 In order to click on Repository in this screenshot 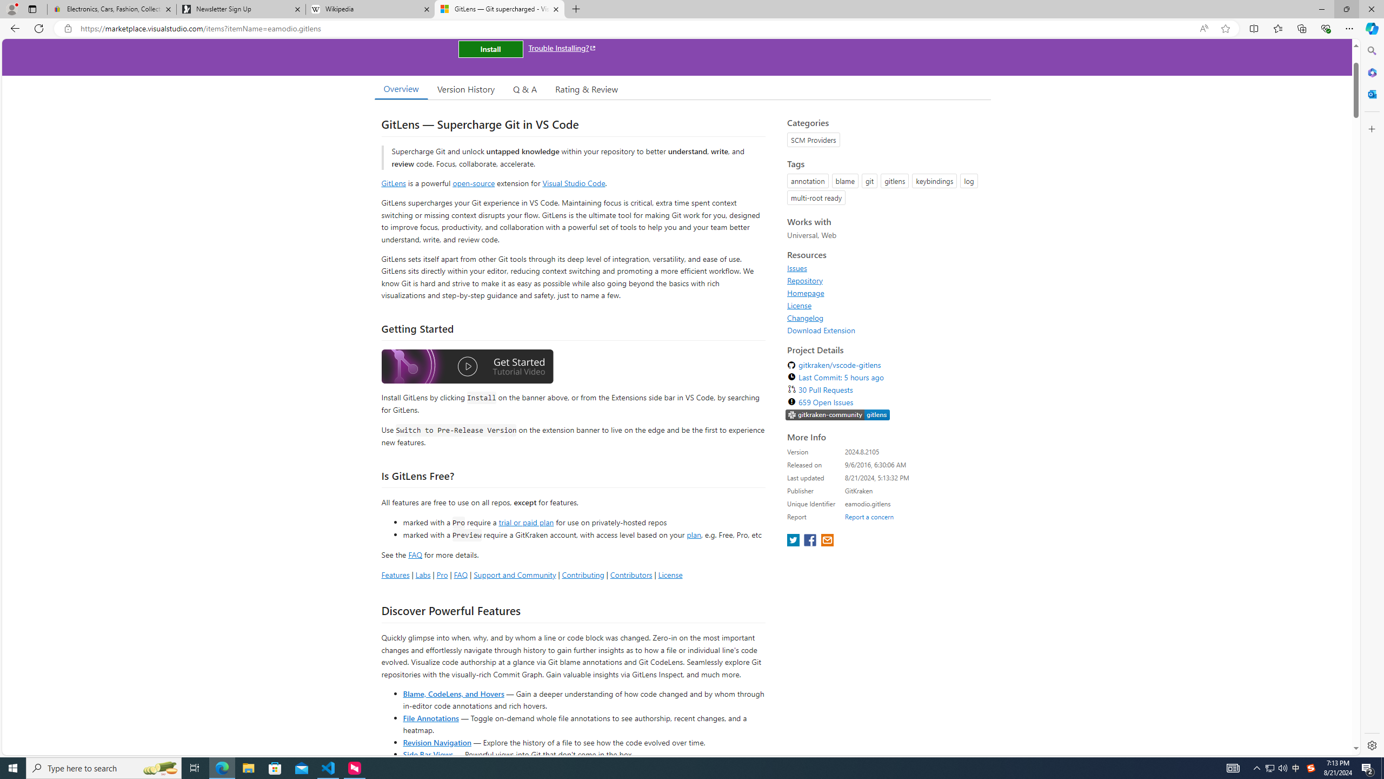, I will do `click(886, 280)`.